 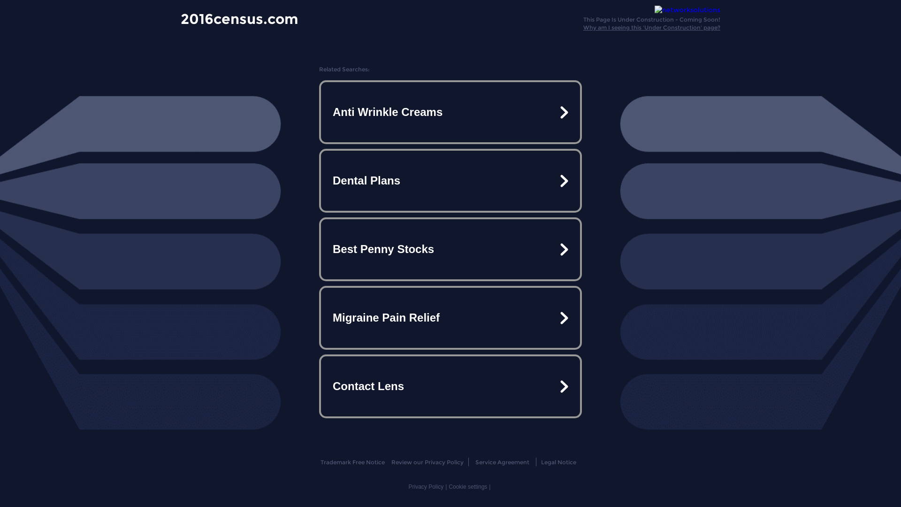 I want to click on Best Penny Stocks, so click(x=450, y=249).